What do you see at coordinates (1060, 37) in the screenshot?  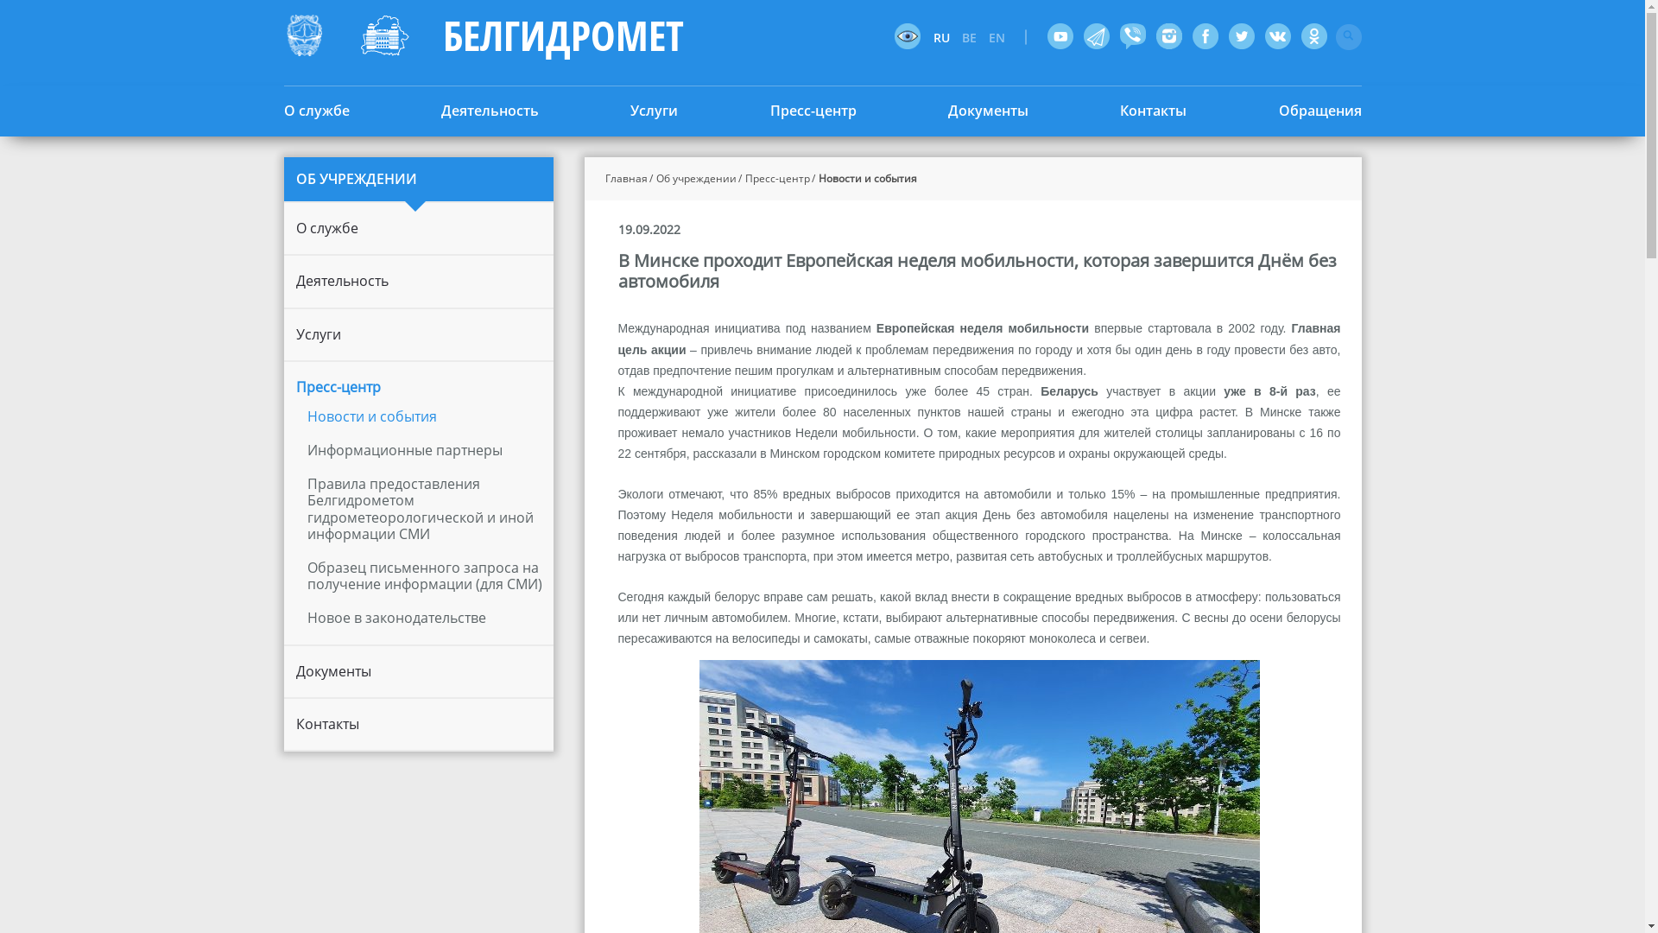 I see `youtube` at bounding box center [1060, 37].